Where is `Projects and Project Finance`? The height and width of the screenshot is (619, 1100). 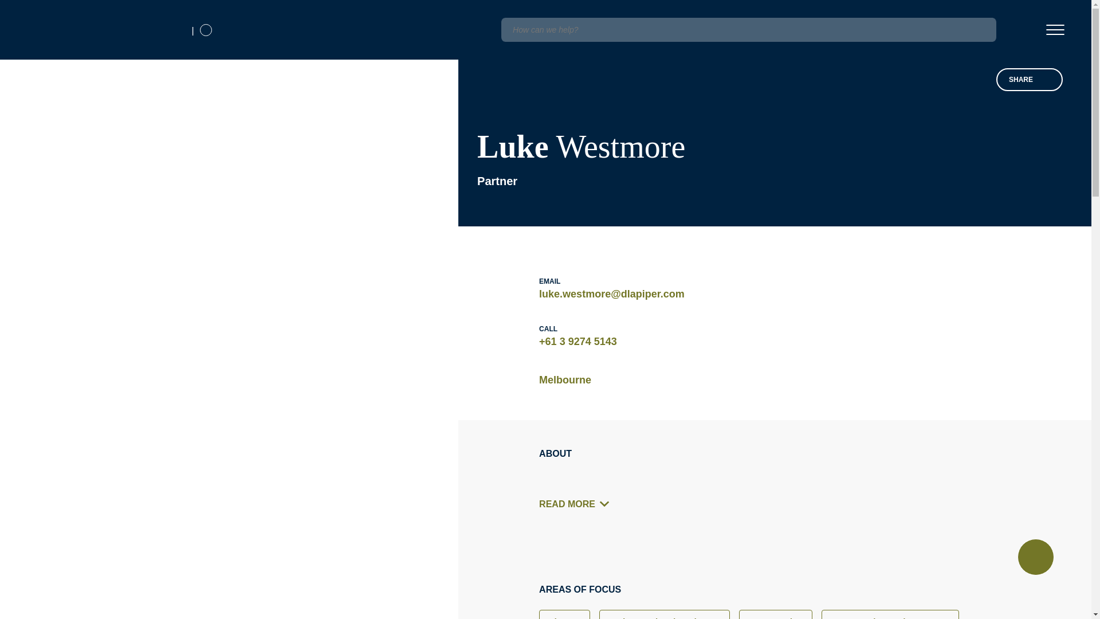
Projects and Project Finance is located at coordinates (665, 614).